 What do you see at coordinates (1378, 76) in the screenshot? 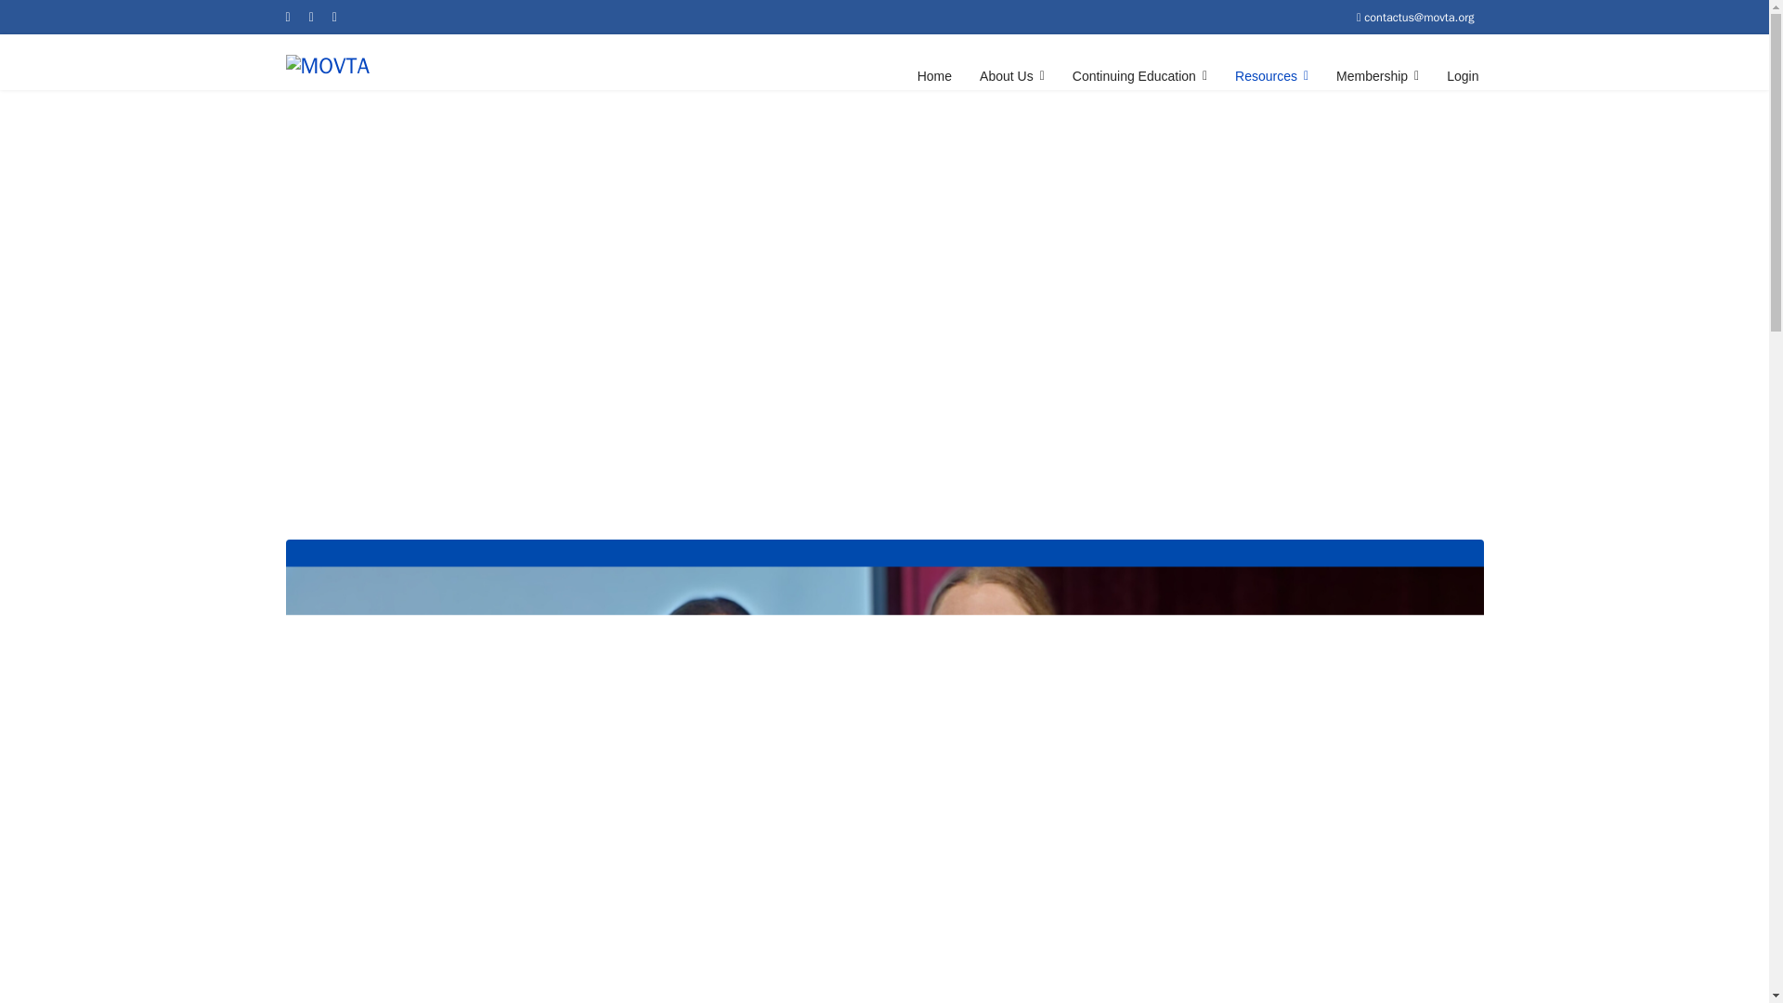
I see `Membership` at bounding box center [1378, 76].